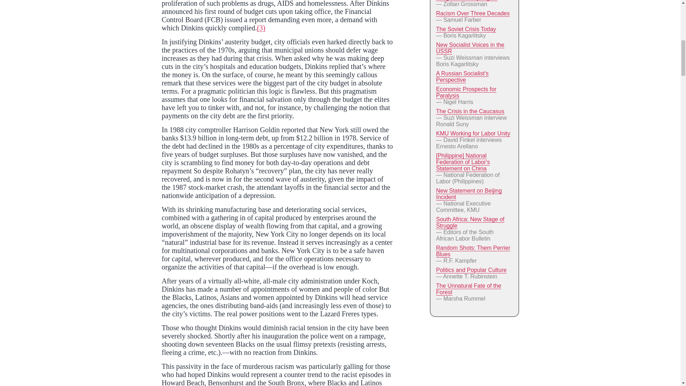 The width and height of the screenshot is (686, 386). Describe the element at coordinates (473, 134) in the screenshot. I see `KMU Working for Labor Unity` at that location.